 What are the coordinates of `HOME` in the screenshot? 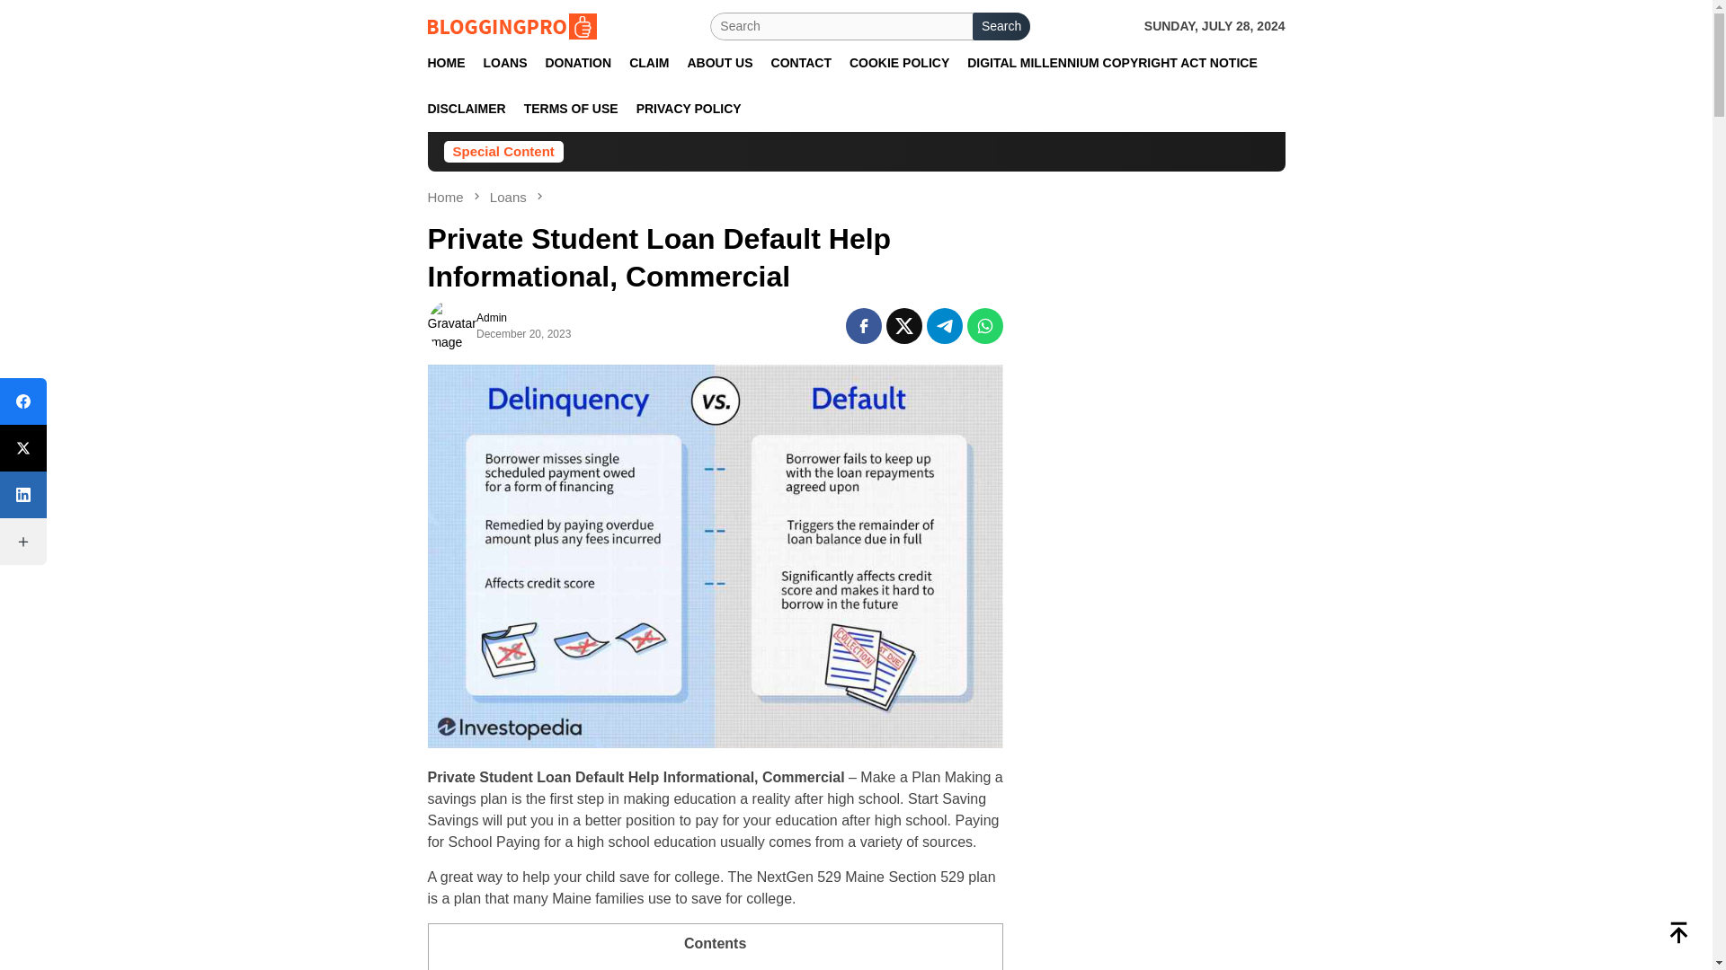 It's located at (447, 63).